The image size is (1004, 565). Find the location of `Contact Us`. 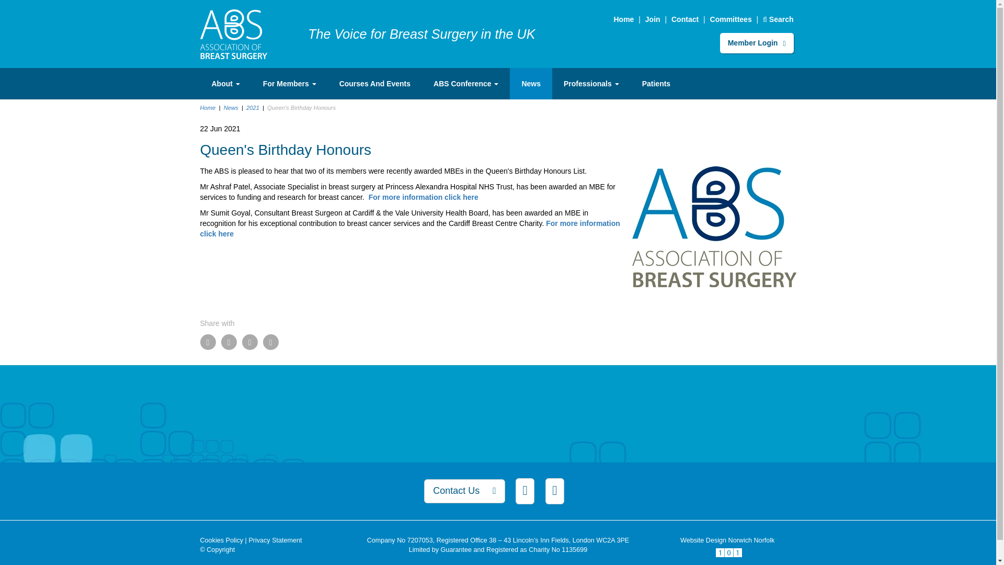

Contact Us is located at coordinates (685, 19).